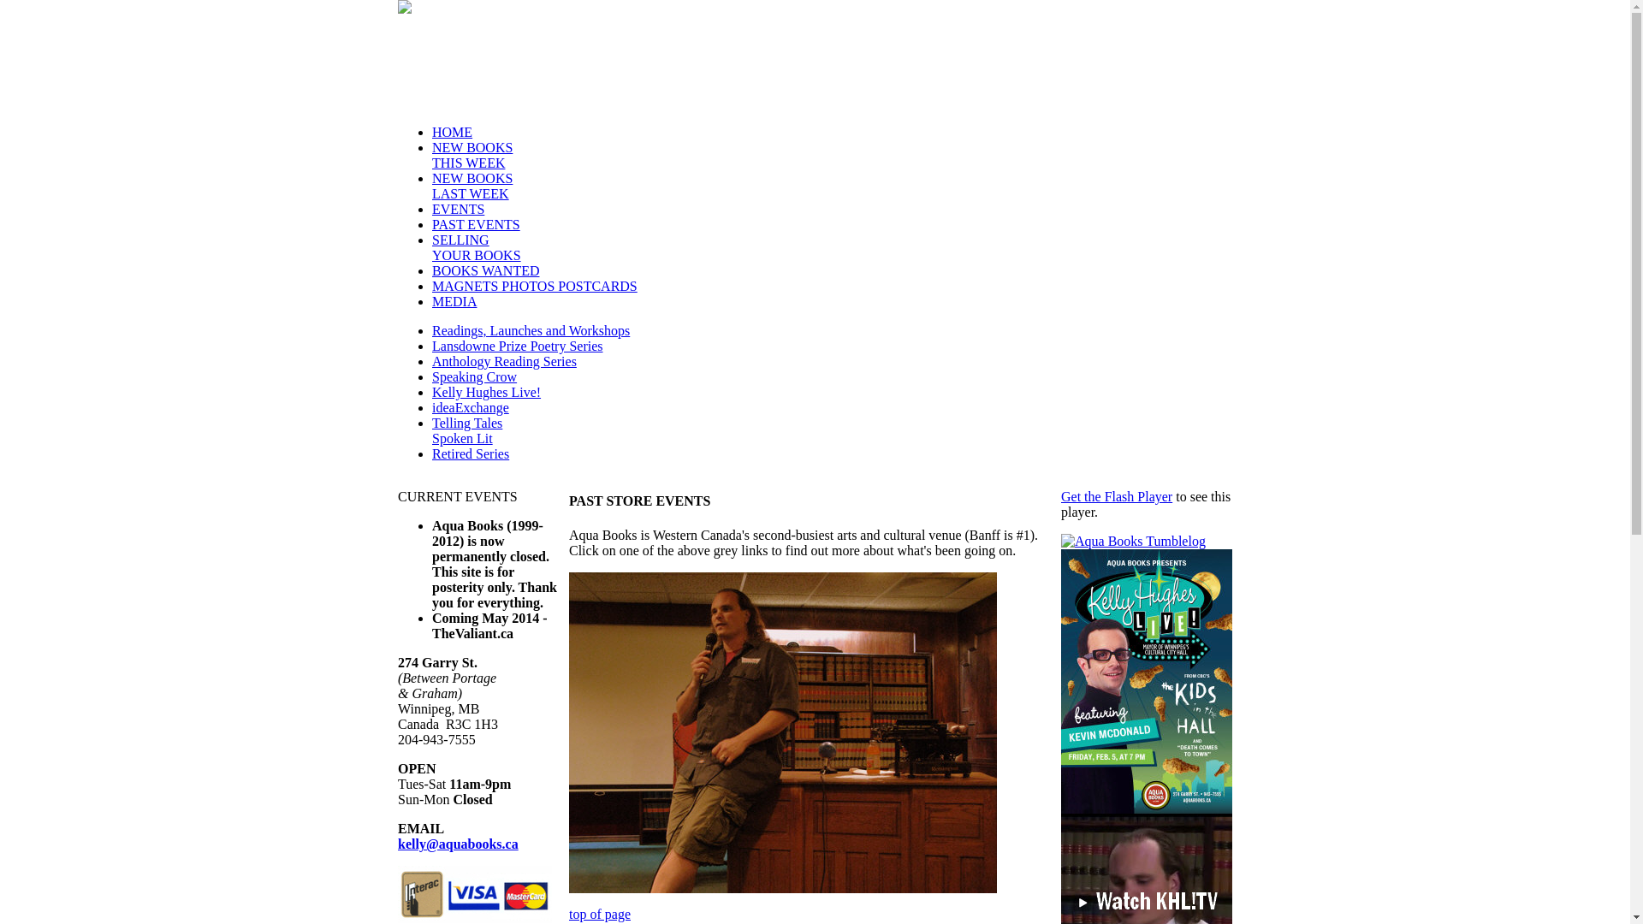 This screenshot has height=924, width=1643. Describe the element at coordinates (472, 187) in the screenshot. I see `NEW BOOKS
LAST WEEK` at that location.